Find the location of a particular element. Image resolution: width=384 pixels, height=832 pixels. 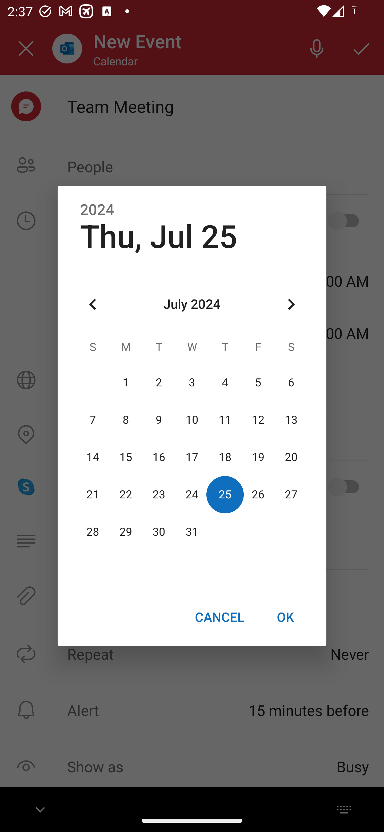

13 13 July 2024 is located at coordinates (291, 420).